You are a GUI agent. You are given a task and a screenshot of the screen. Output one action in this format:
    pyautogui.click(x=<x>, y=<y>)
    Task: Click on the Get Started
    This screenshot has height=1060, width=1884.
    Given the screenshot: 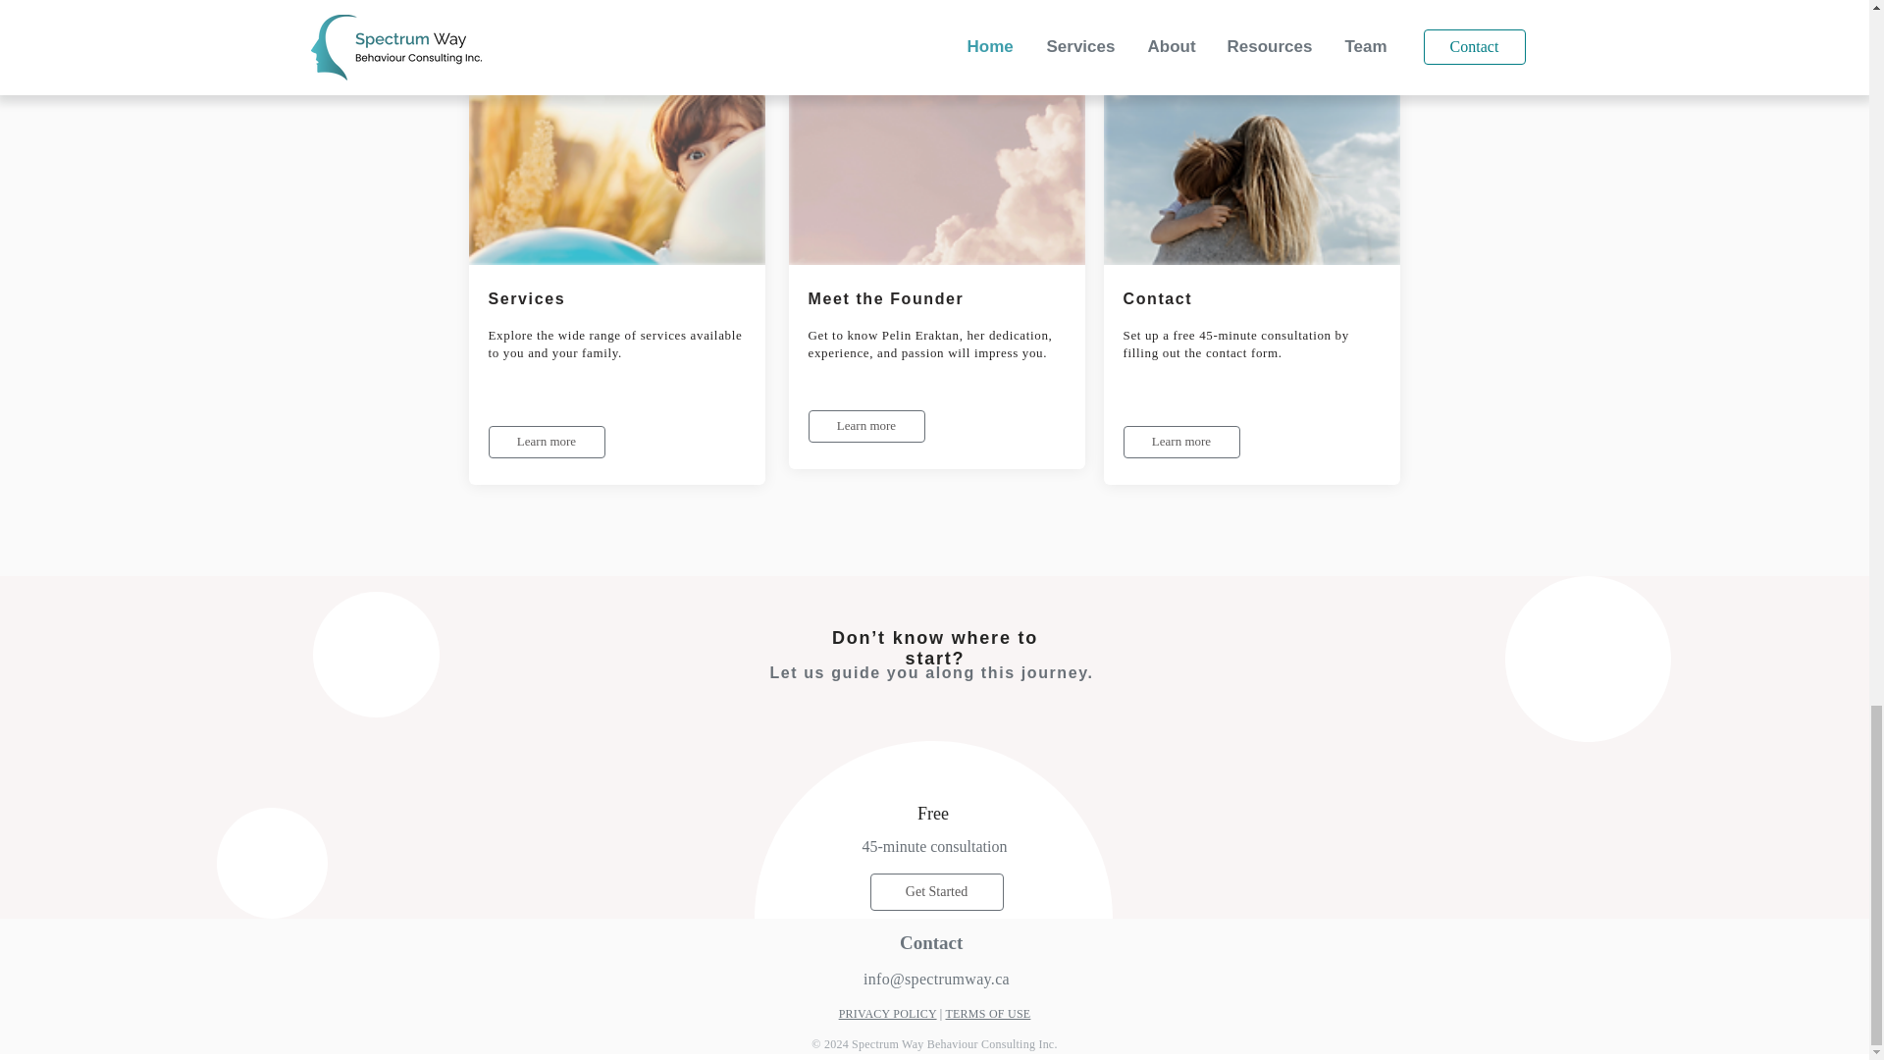 What is the action you would take?
    pyautogui.click(x=935, y=891)
    